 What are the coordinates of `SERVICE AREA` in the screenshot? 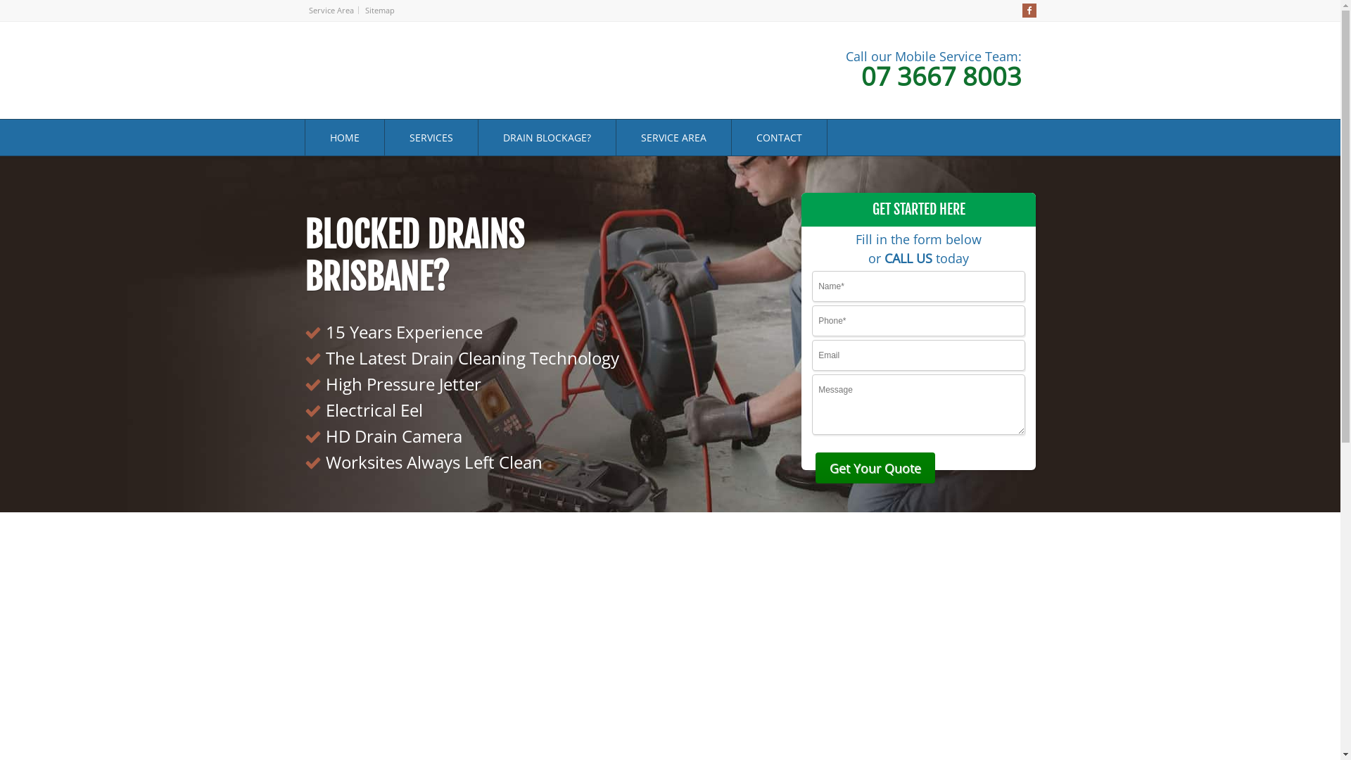 It's located at (674, 138).